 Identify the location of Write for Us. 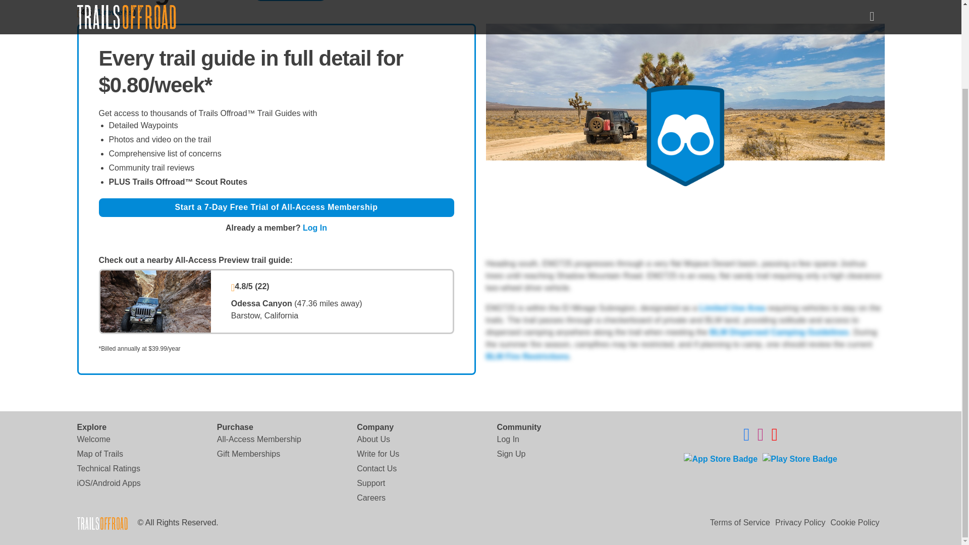
(378, 454).